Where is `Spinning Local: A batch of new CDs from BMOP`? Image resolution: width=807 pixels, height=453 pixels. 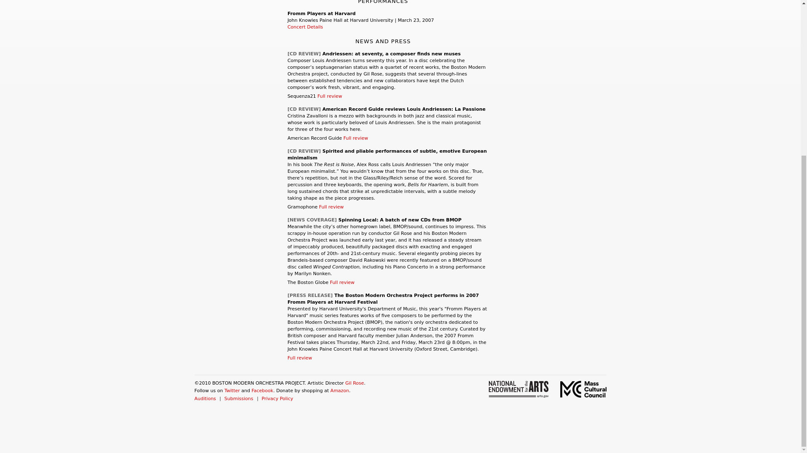
Spinning Local: A batch of new CDs from BMOP is located at coordinates (400, 220).